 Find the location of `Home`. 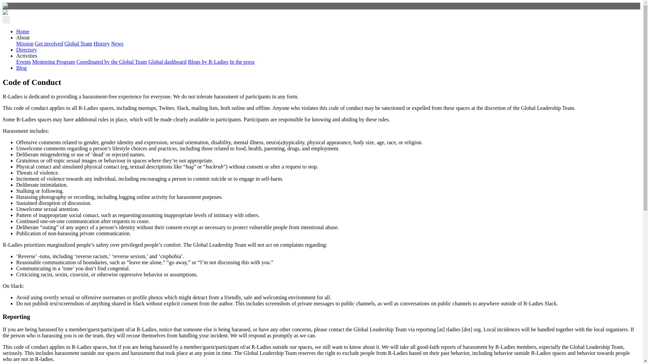

Home is located at coordinates (23, 31).